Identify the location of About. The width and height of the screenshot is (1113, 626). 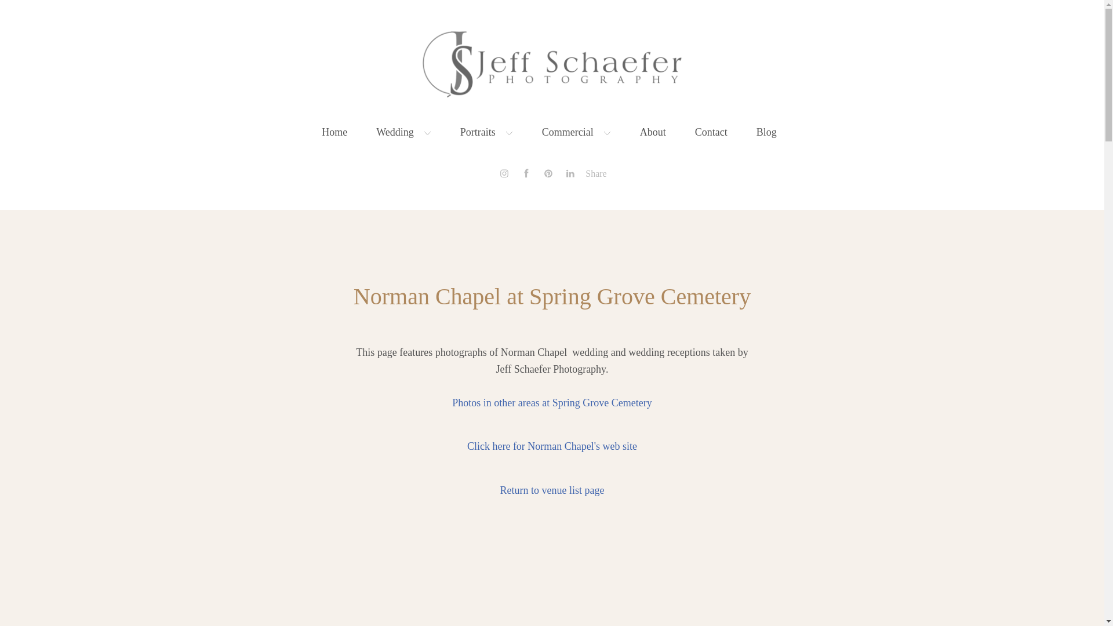
(653, 132).